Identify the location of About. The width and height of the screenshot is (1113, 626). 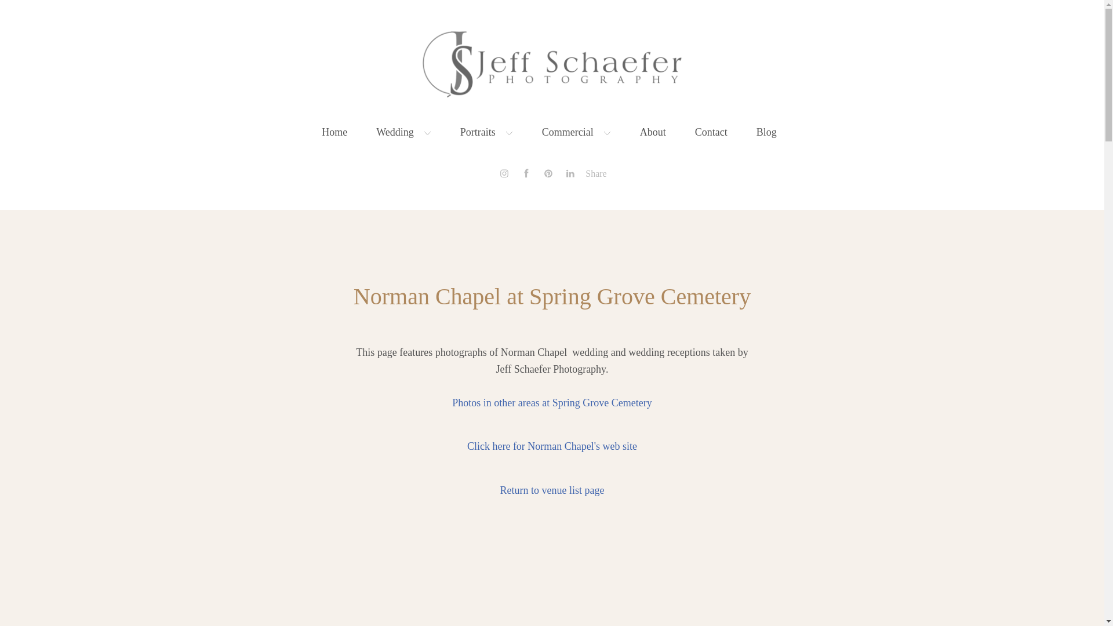
(653, 132).